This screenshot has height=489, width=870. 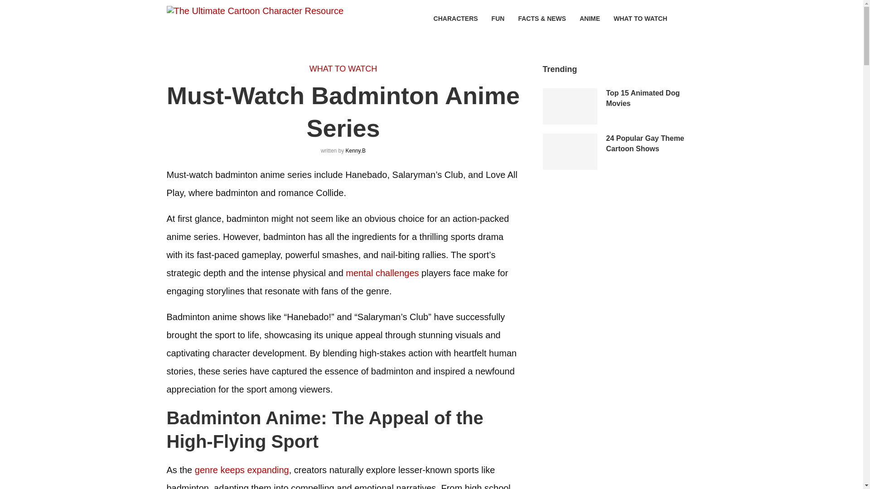 What do you see at coordinates (652, 98) in the screenshot?
I see `Top 15 Animated Dog Movies` at bounding box center [652, 98].